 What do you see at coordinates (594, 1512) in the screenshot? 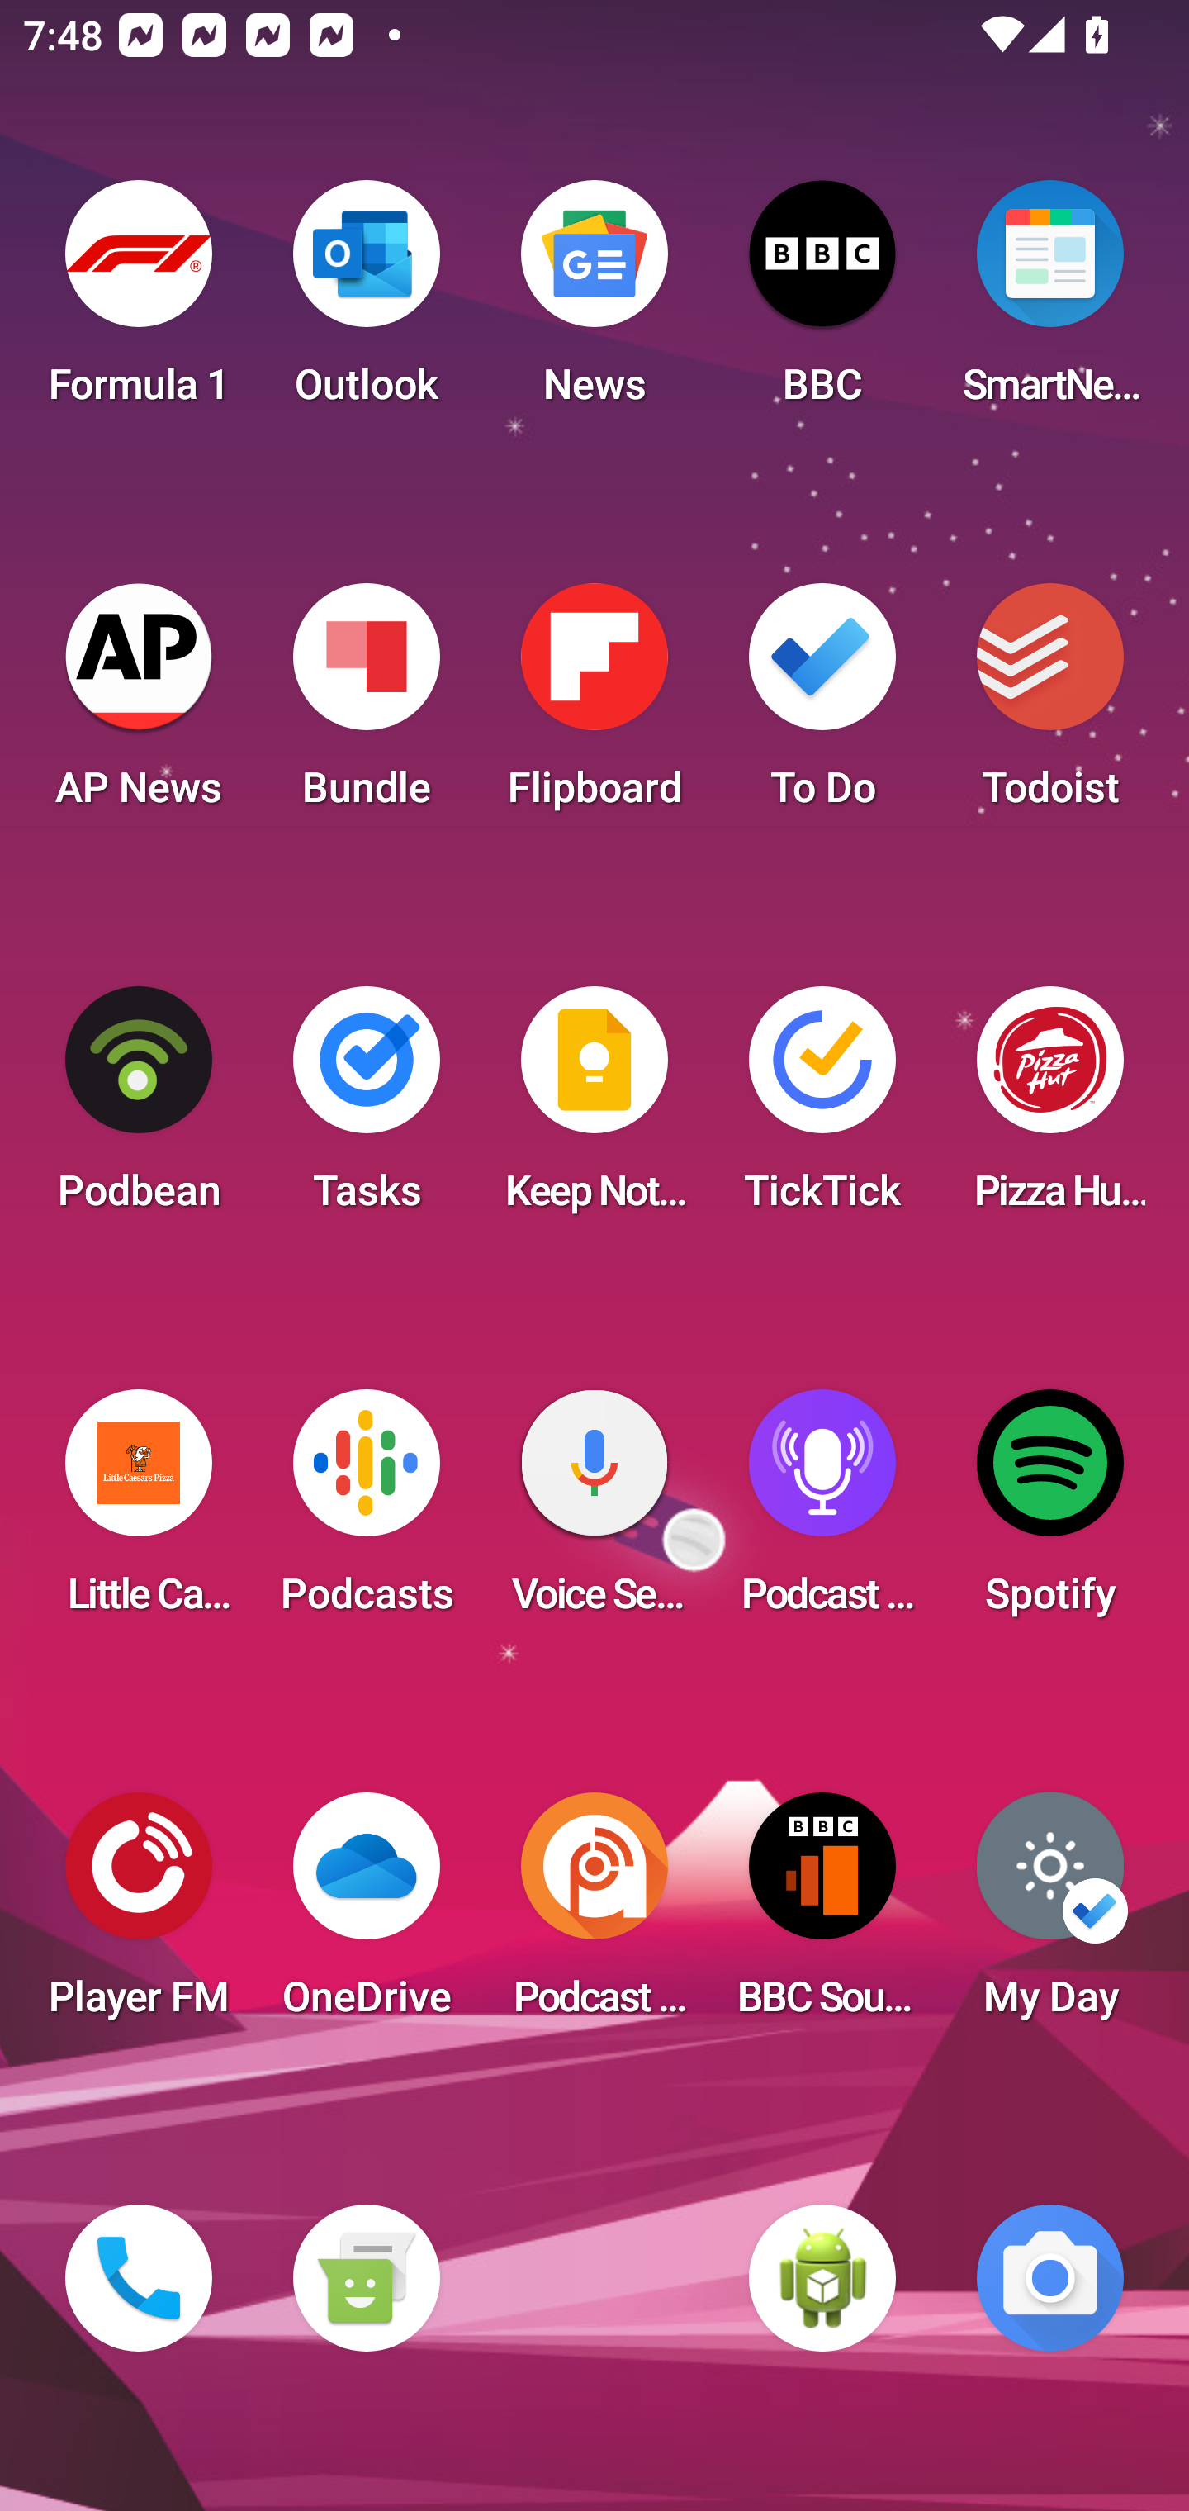
I see `Voice Search` at bounding box center [594, 1512].